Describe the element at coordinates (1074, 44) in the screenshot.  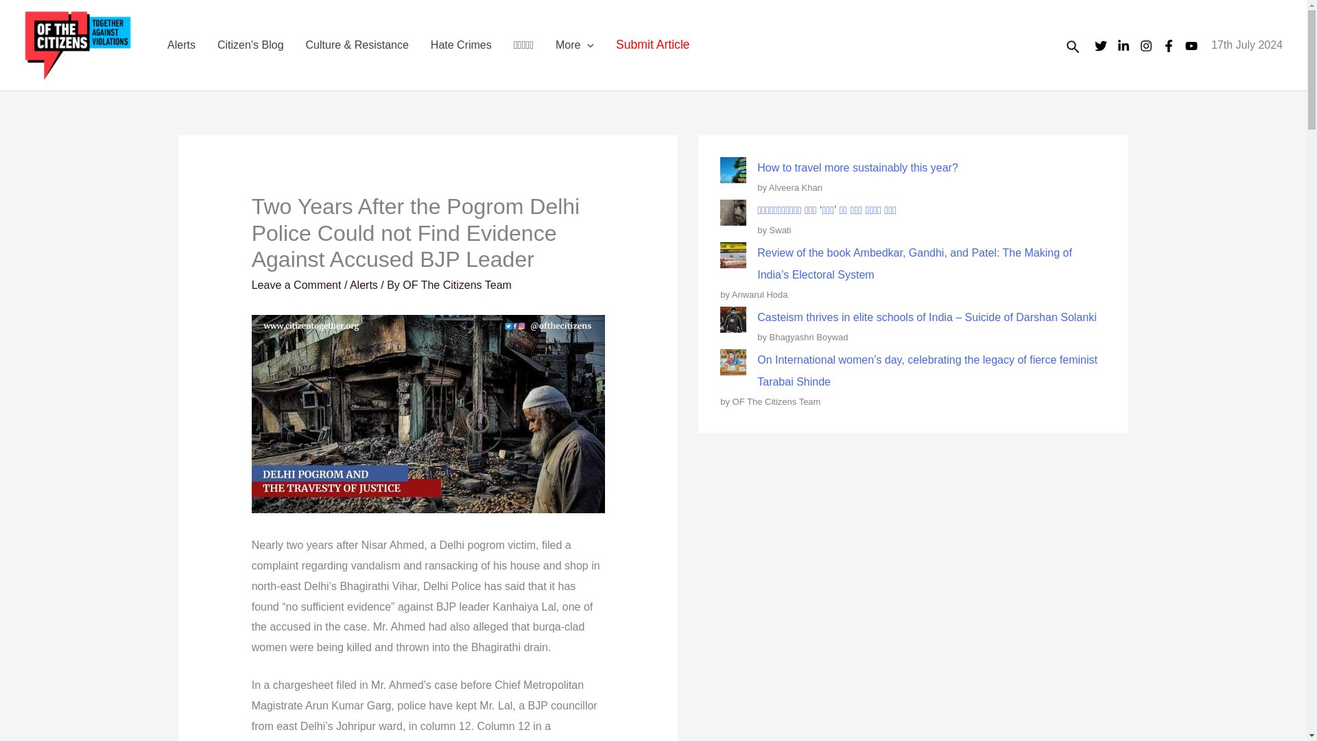
I see `Search` at that location.